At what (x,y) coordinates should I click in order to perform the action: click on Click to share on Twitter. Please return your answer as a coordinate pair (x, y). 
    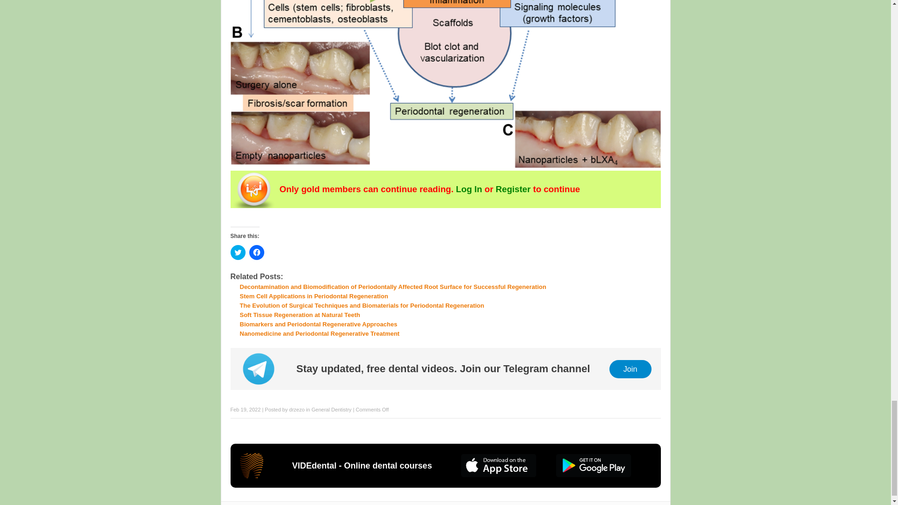
    Looking at the image, I should click on (238, 252).